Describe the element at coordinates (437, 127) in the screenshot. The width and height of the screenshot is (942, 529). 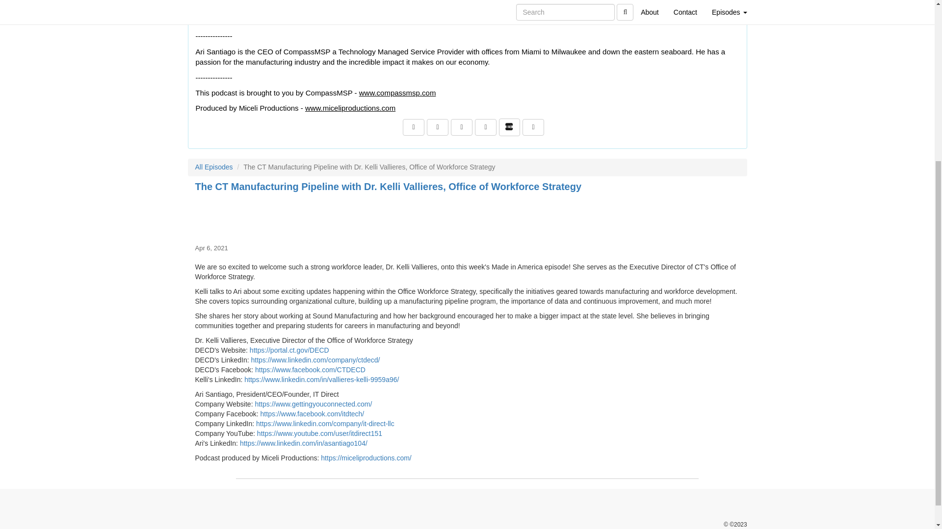
I see `View Our LinkedIn Page` at that location.